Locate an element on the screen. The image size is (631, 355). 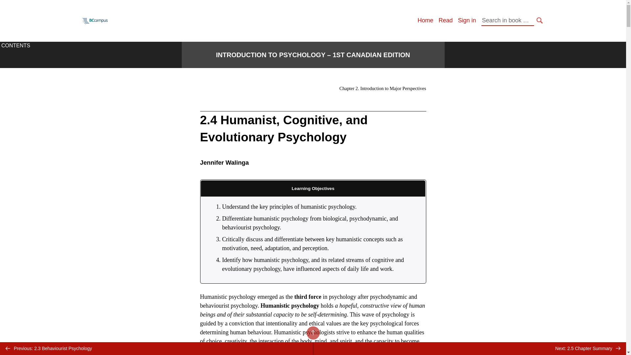
BACK TO TOP is located at coordinates (313, 333).